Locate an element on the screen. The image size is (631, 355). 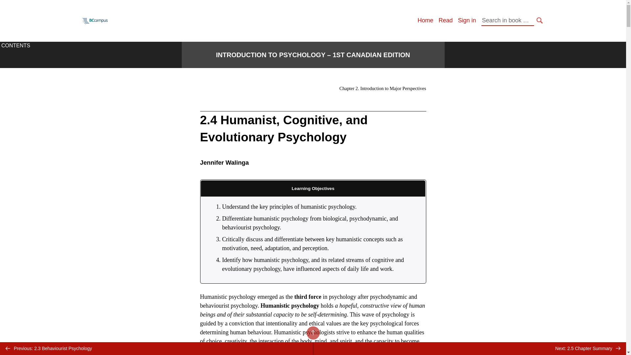
BACK TO TOP is located at coordinates (313, 333).